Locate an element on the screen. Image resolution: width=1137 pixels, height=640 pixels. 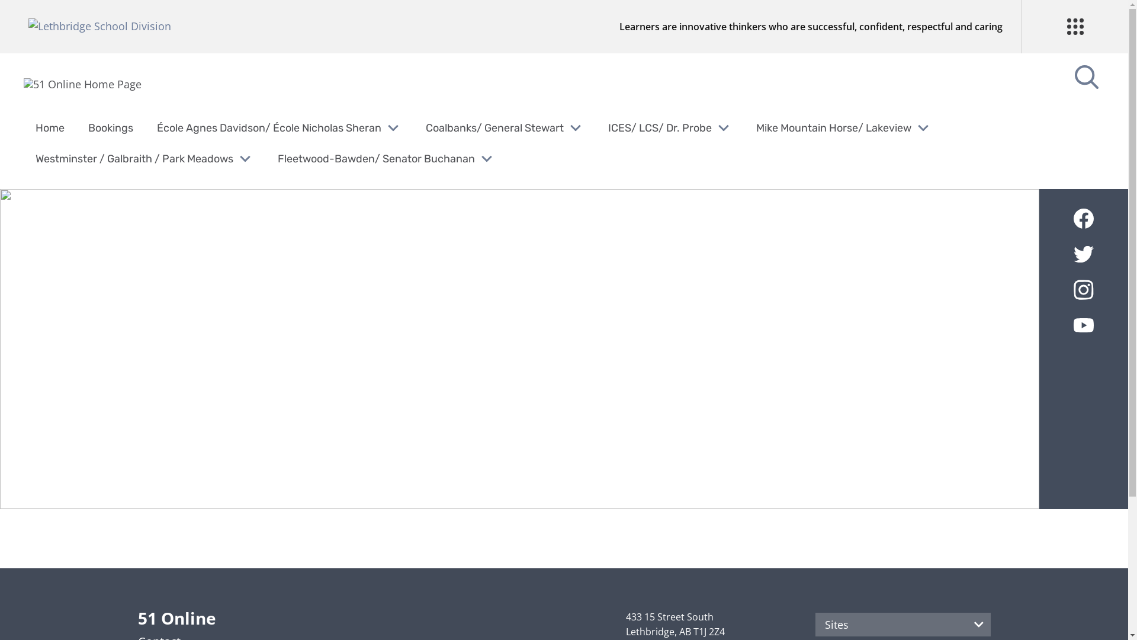
51 Online's Instagram is located at coordinates (1084, 290).